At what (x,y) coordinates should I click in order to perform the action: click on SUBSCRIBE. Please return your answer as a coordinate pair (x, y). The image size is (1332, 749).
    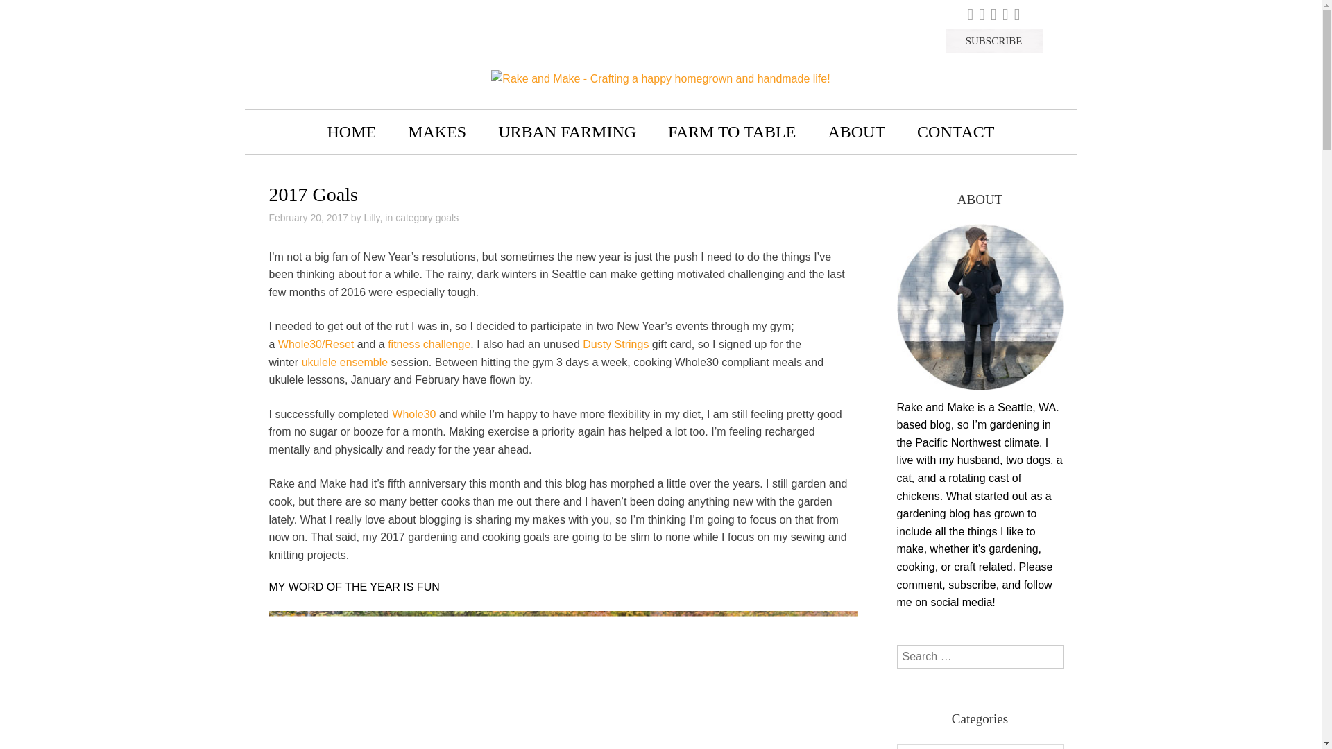
    Looking at the image, I should click on (993, 40).